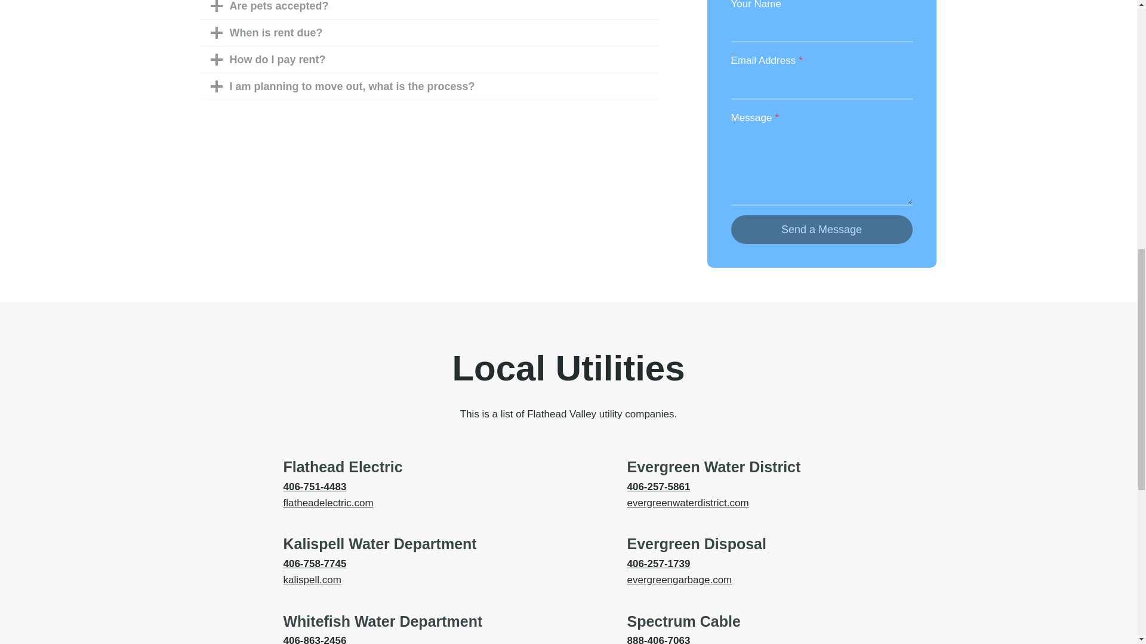  Describe the element at coordinates (312, 580) in the screenshot. I see `kalispell.com` at that location.